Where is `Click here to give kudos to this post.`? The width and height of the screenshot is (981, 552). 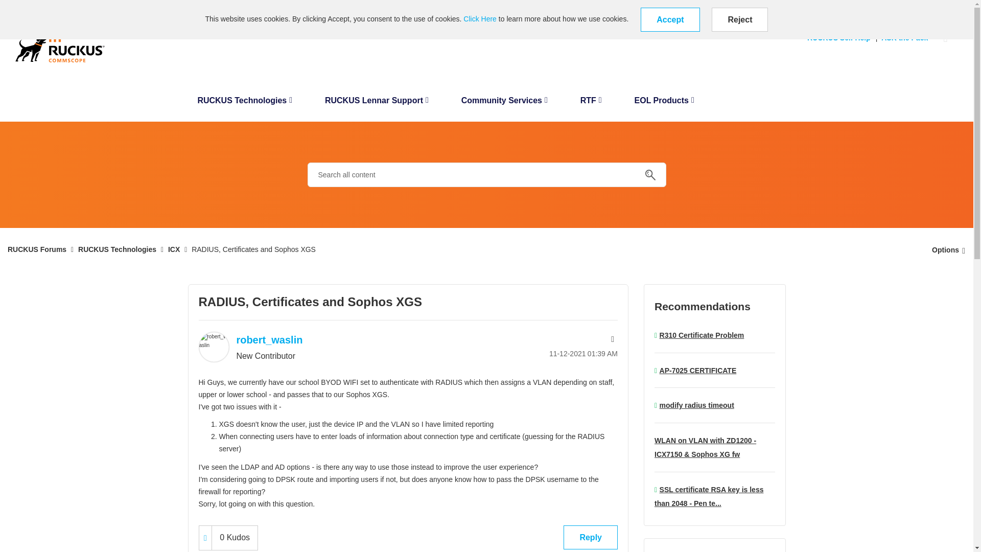 Click here to give kudos to this post. is located at coordinates (205, 538).